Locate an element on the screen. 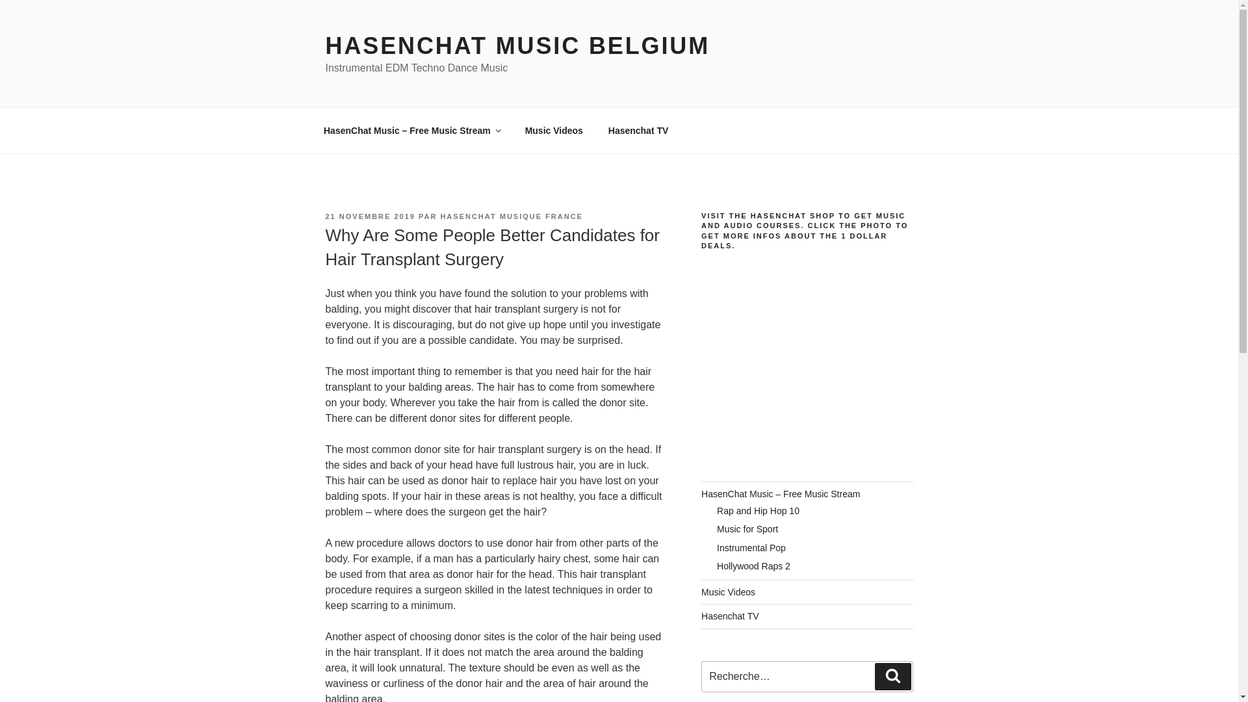 The height and width of the screenshot is (702, 1248). Rap and Hip Hop 10 is located at coordinates (758, 510).